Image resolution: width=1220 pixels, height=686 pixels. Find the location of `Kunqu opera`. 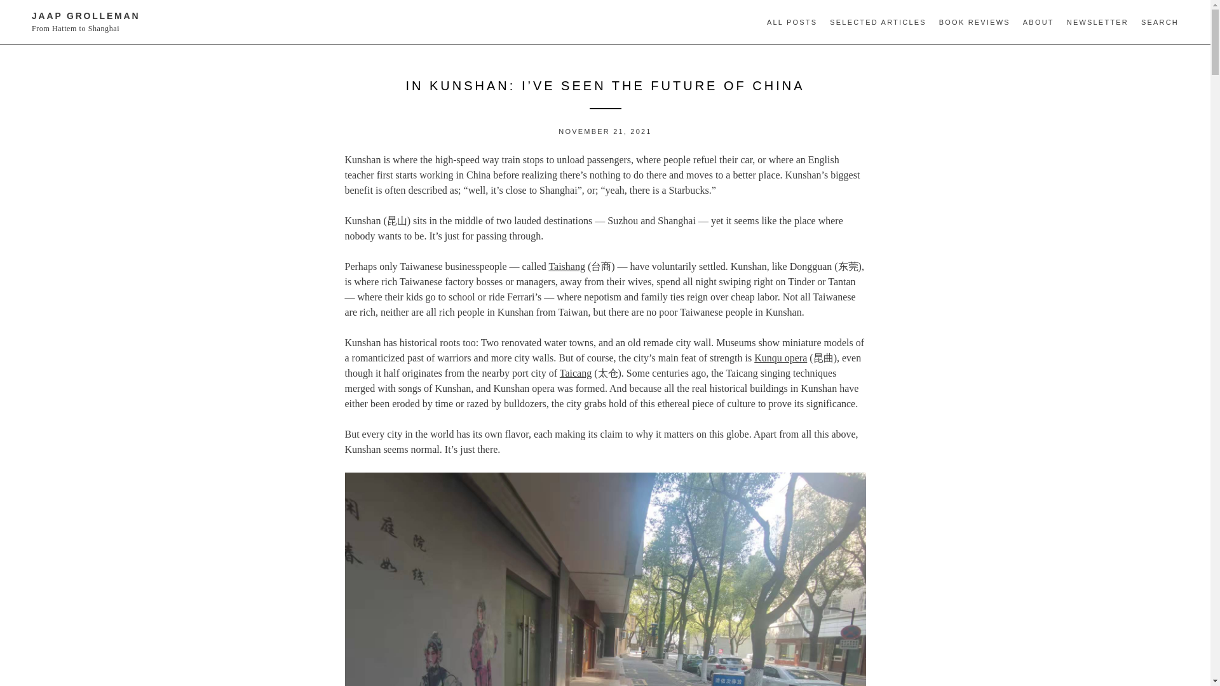

Kunqu opera is located at coordinates (780, 358).